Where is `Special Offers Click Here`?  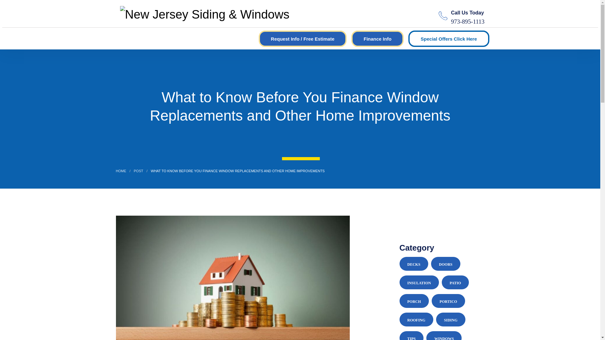
Special Offers Click Here is located at coordinates (449, 39).